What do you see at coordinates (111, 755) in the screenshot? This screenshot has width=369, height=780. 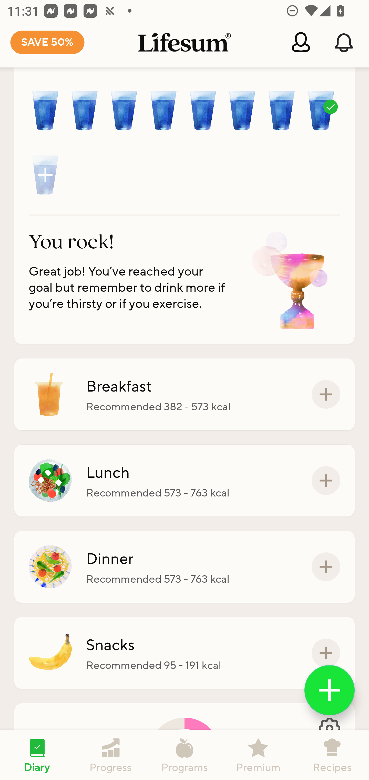 I see `Progress` at bounding box center [111, 755].